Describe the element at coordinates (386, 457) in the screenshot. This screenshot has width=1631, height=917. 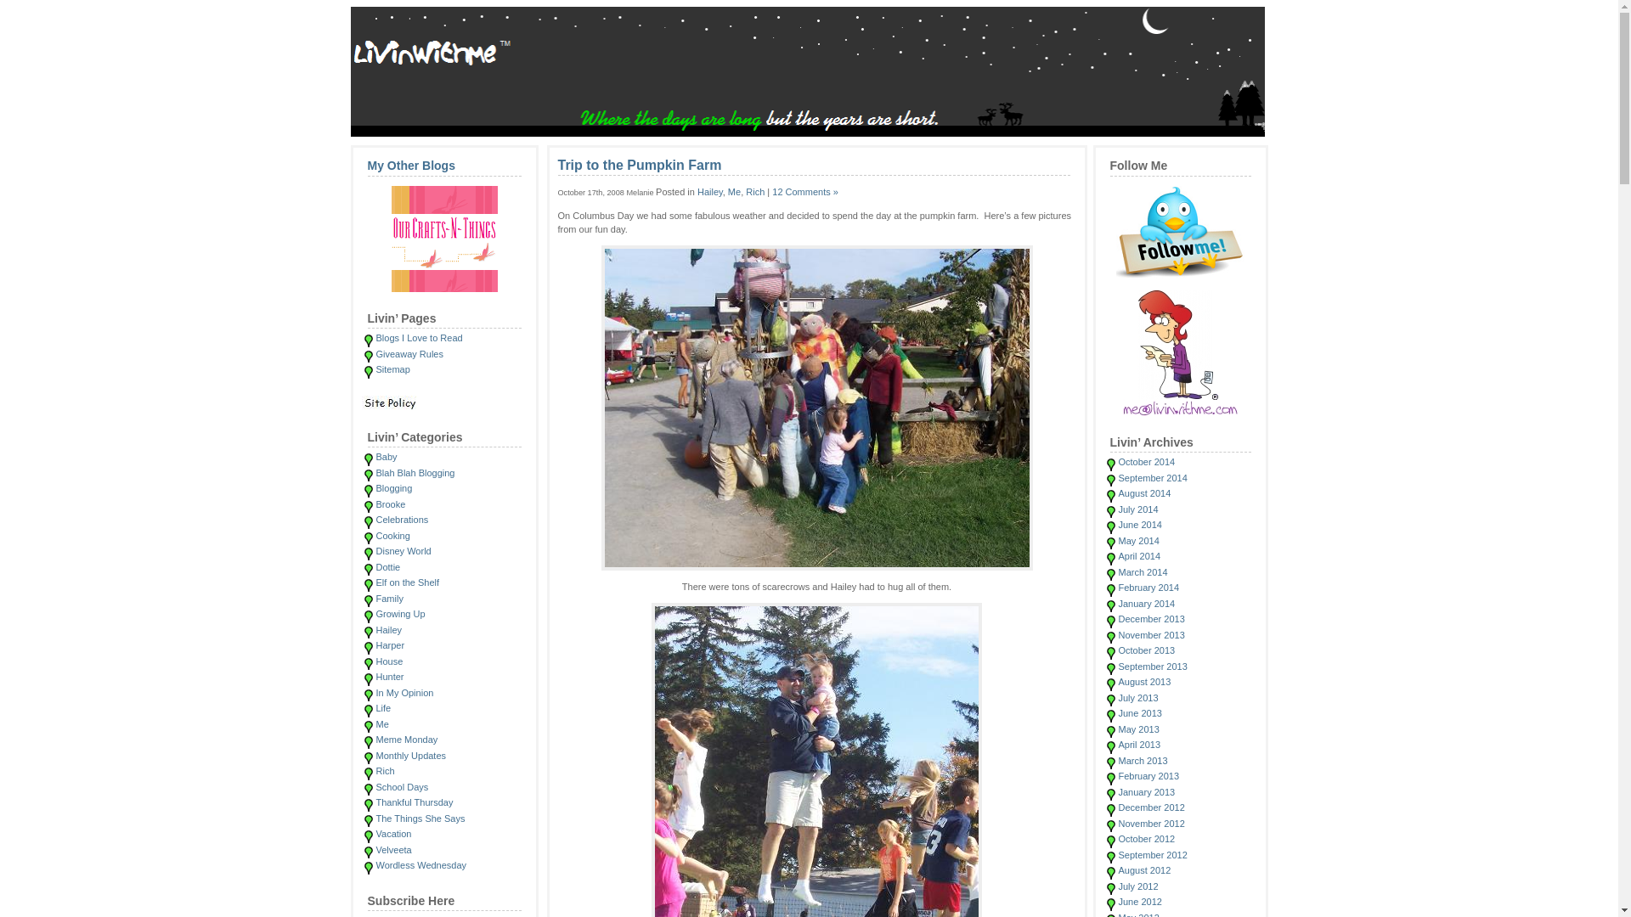
I see `View all posts filed under Baby` at that location.